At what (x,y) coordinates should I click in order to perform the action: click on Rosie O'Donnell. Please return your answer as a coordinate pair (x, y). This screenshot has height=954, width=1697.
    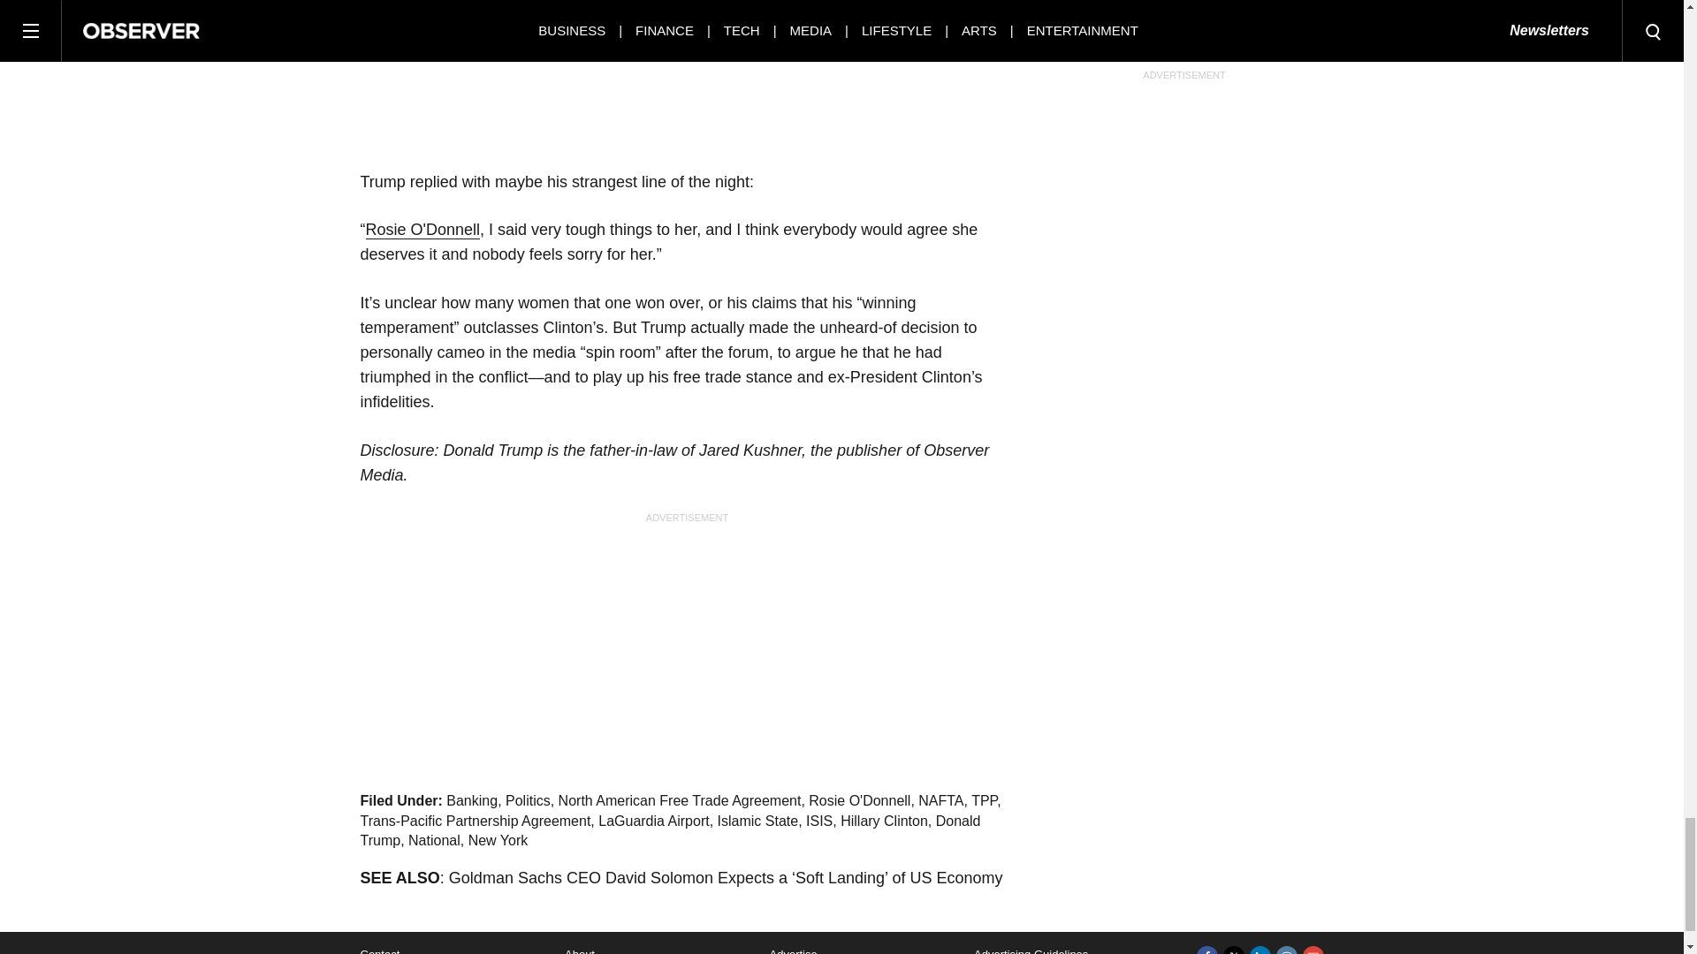
    Looking at the image, I should click on (422, 230).